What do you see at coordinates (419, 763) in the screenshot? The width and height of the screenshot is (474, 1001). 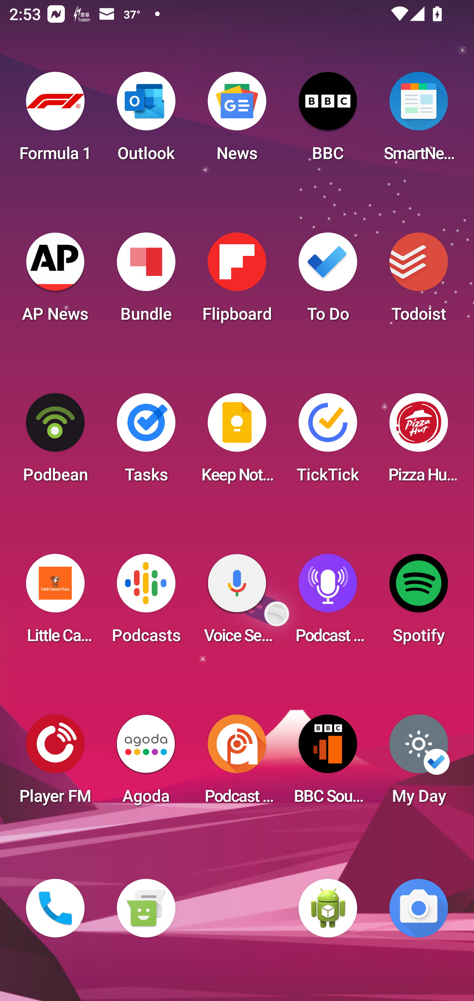 I see `My Day` at bounding box center [419, 763].